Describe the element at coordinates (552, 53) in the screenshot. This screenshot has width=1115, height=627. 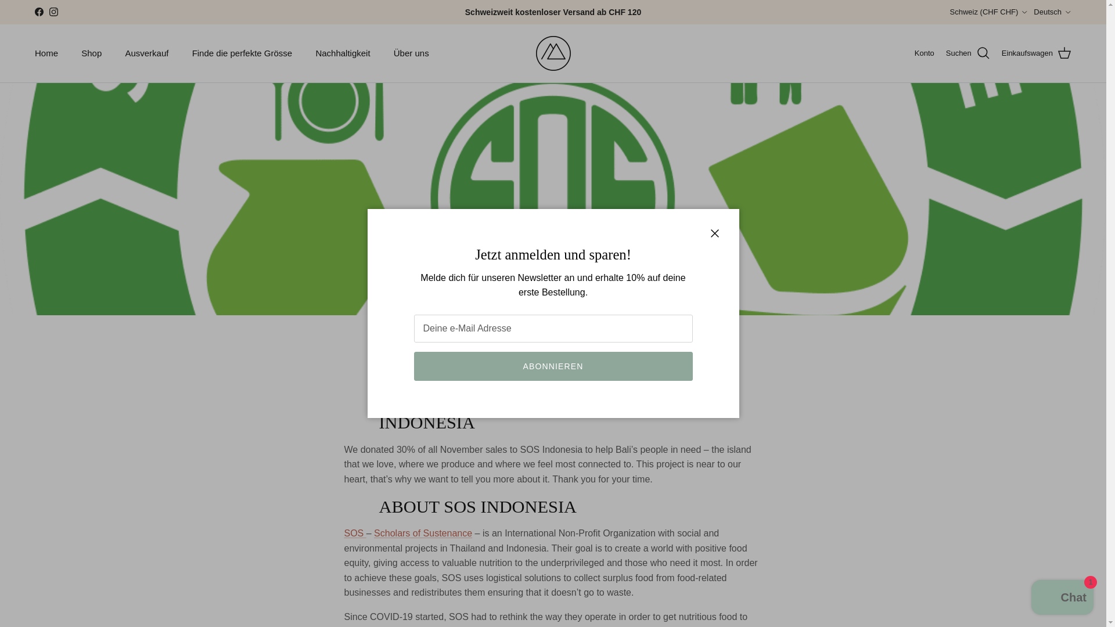
I see `Main Design` at that location.